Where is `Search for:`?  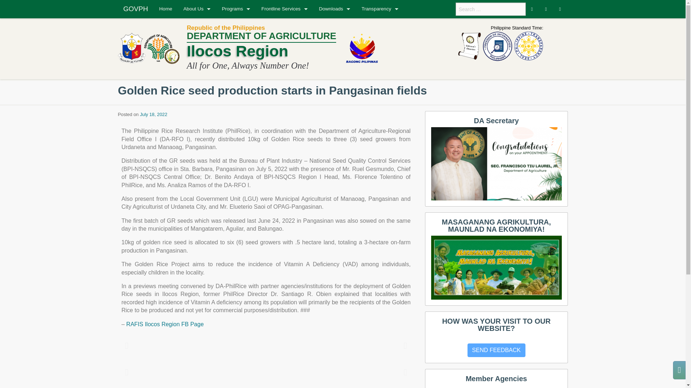
Search for: is located at coordinates (491, 9).